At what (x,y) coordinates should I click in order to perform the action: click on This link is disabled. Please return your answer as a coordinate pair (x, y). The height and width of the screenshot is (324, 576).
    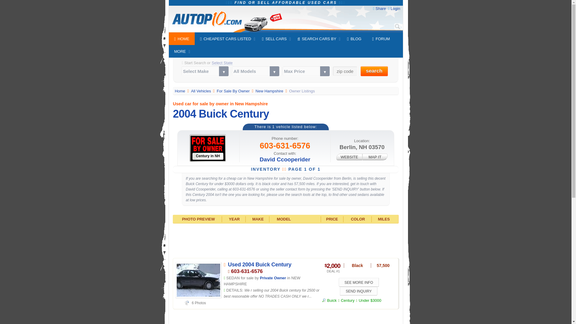
    Looking at the image, I should click on (349, 157).